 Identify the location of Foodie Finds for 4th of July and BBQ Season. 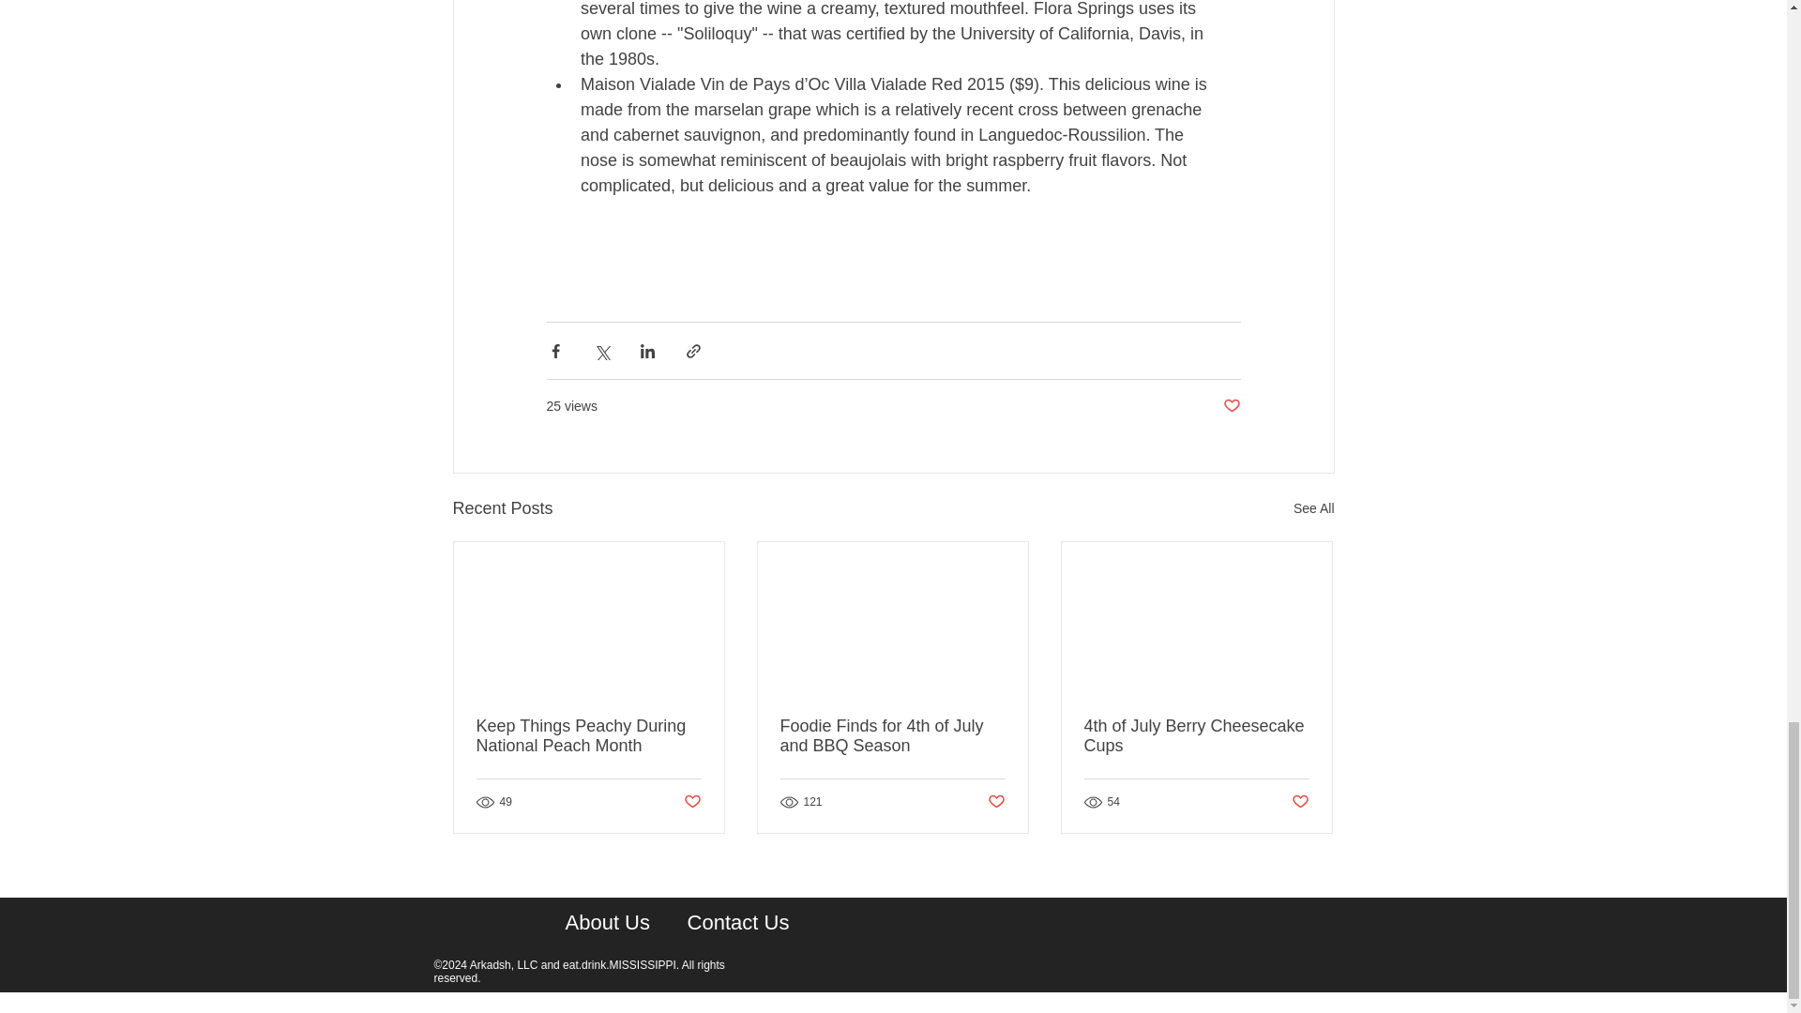
(892, 735).